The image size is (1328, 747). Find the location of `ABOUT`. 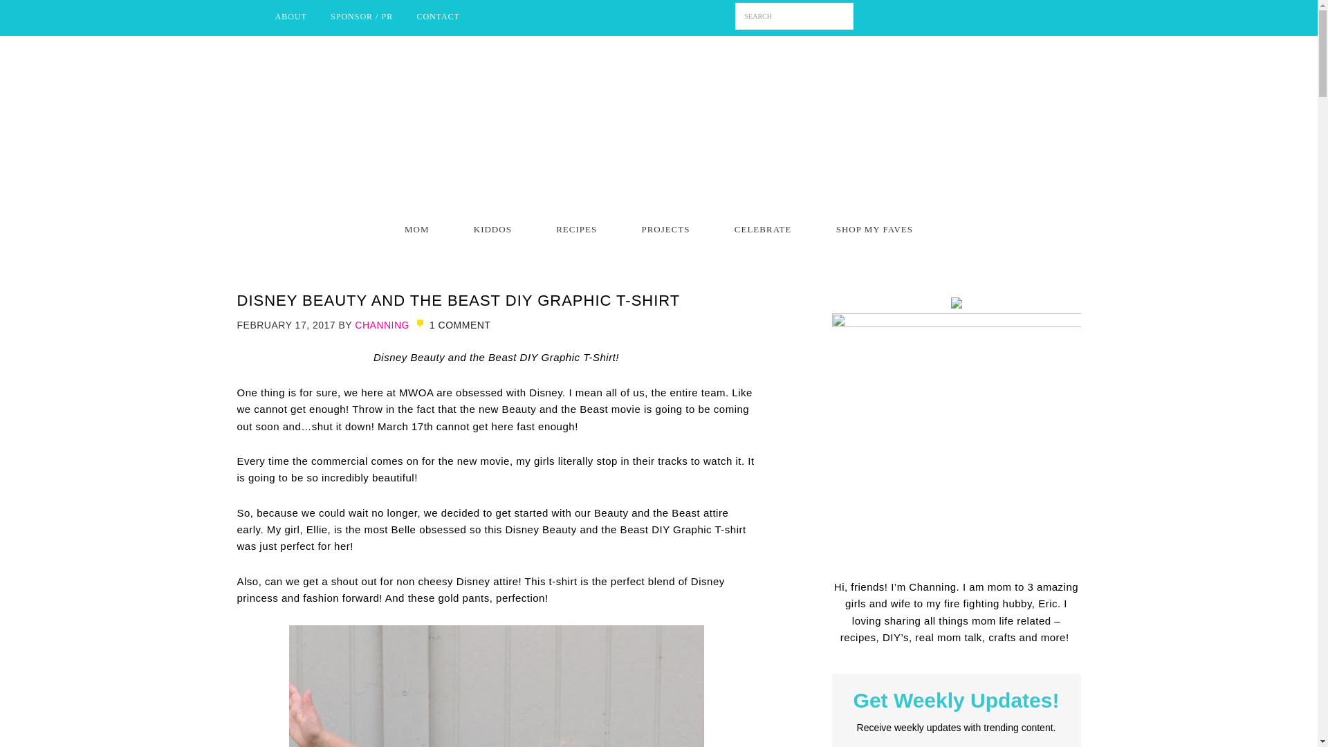

ABOUT is located at coordinates (290, 17).